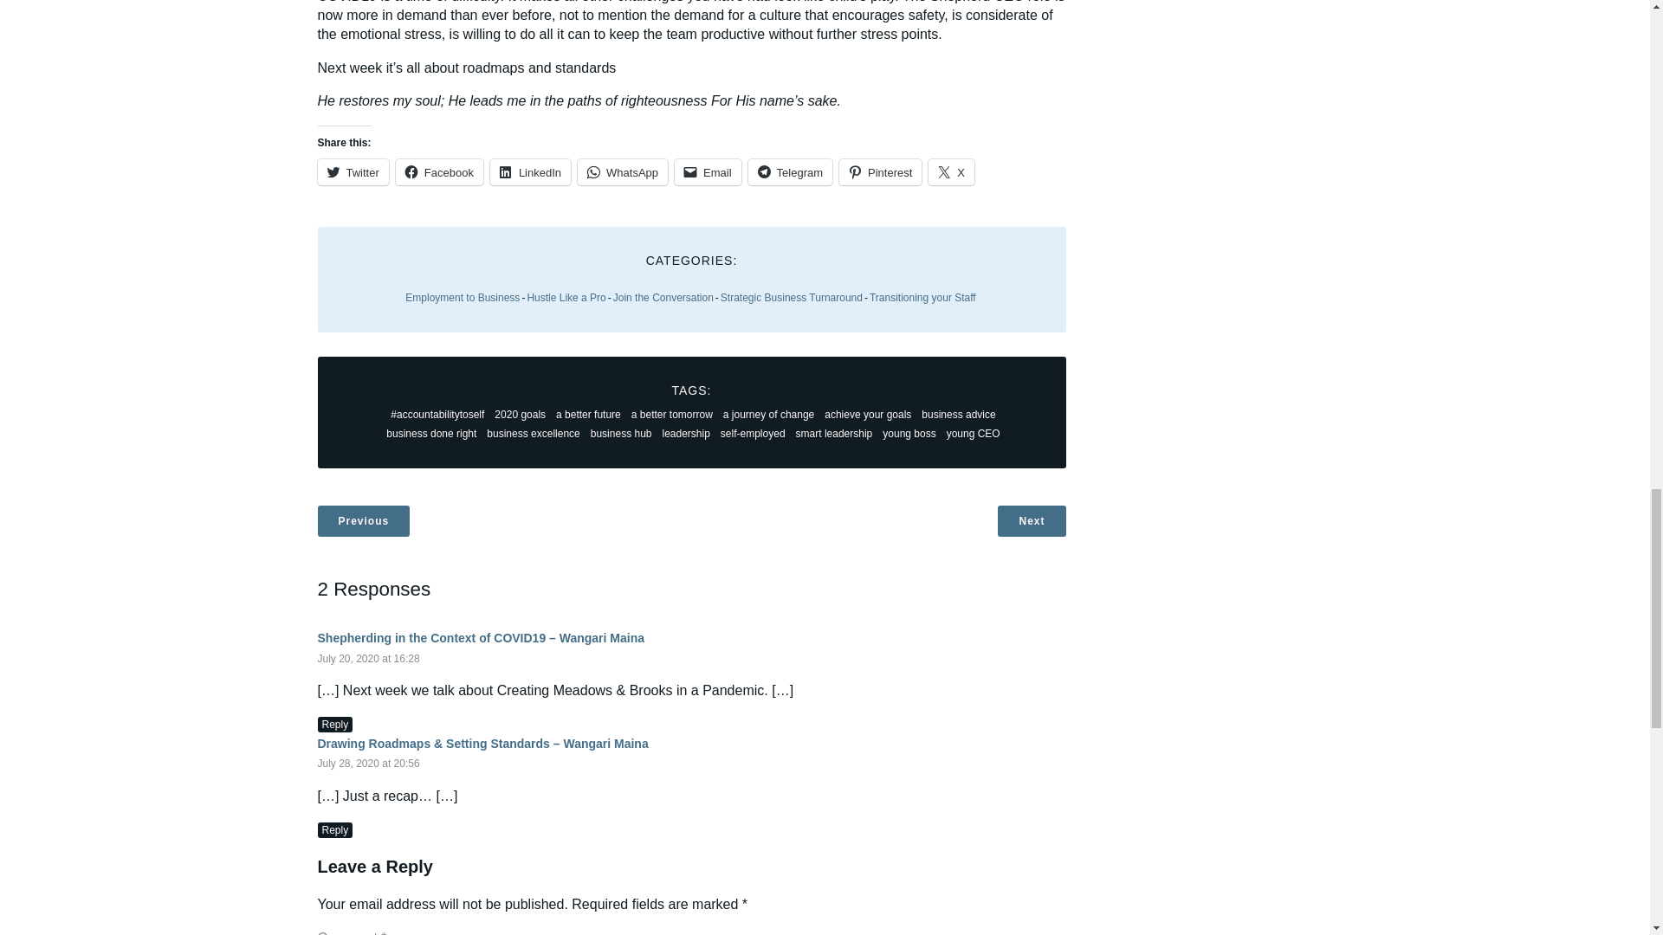  What do you see at coordinates (709, 171) in the screenshot?
I see `Click to email a link to a friend` at bounding box center [709, 171].